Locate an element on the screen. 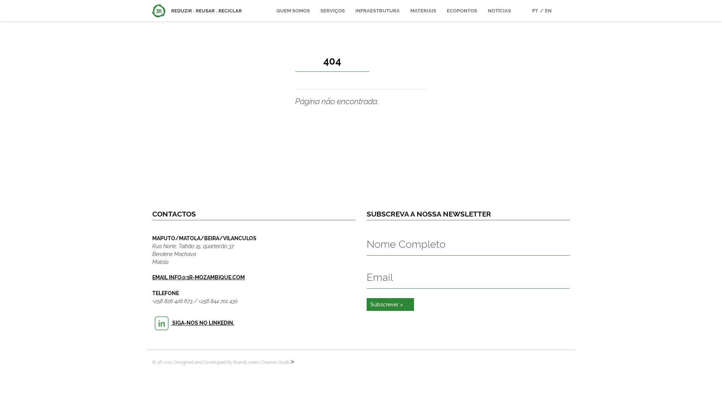 This screenshot has width=722, height=406. Subscrever > is located at coordinates (390, 304).